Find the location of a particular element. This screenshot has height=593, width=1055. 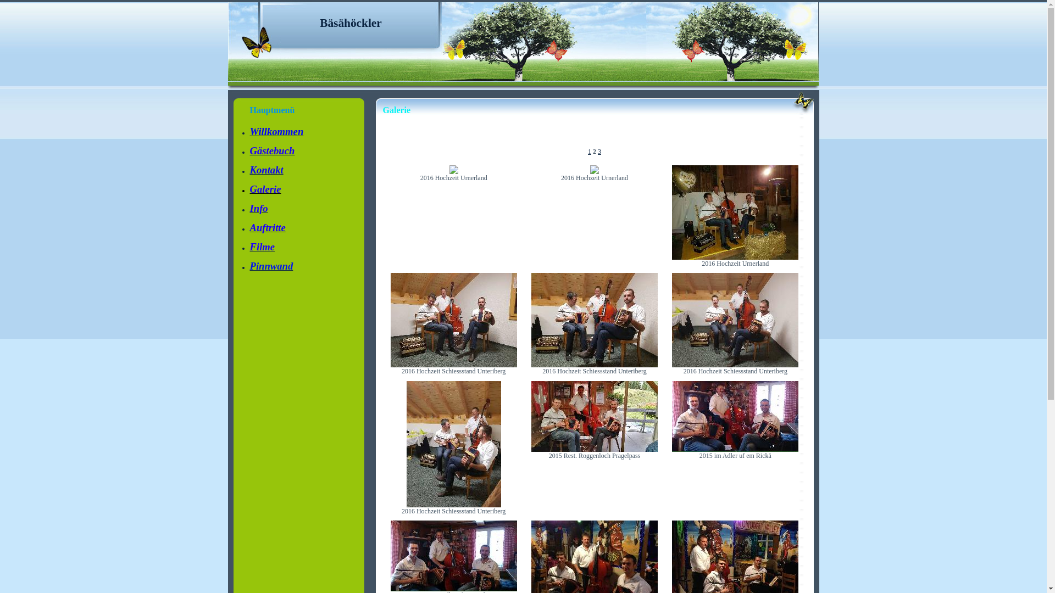

2016 Hochzeit Schiessstand Unteriberg is located at coordinates (454, 505).